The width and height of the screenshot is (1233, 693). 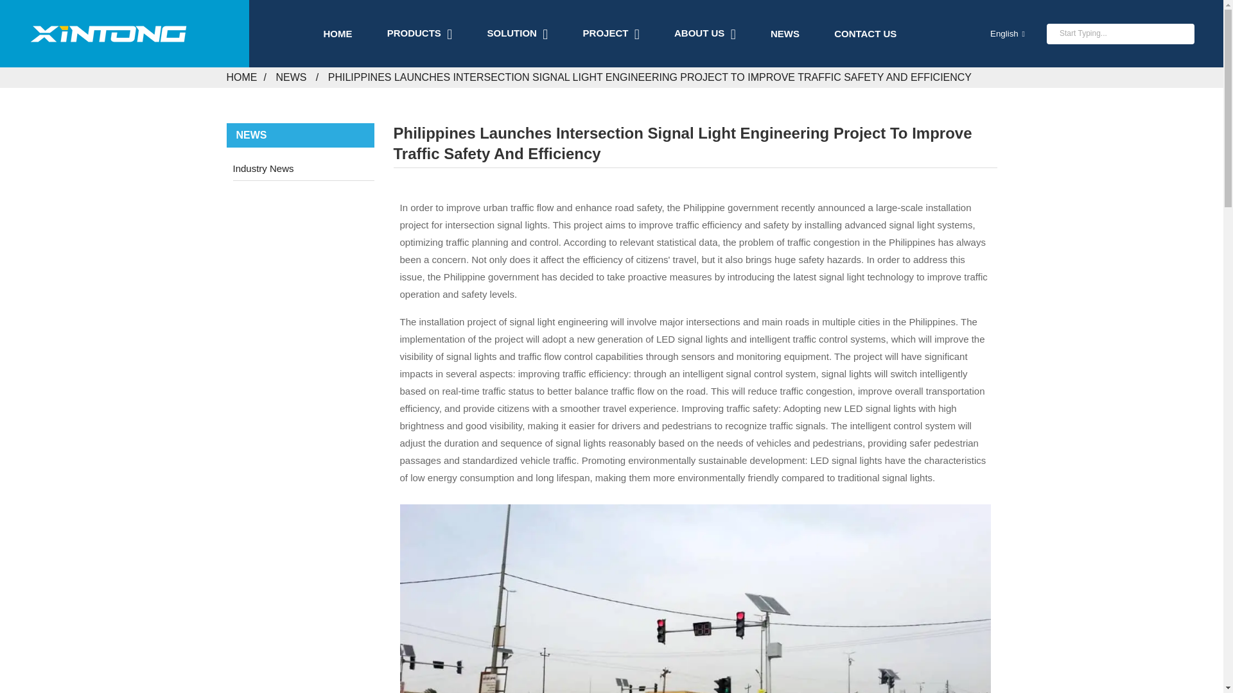 What do you see at coordinates (517, 33) in the screenshot?
I see `SOLUTION` at bounding box center [517, 33].